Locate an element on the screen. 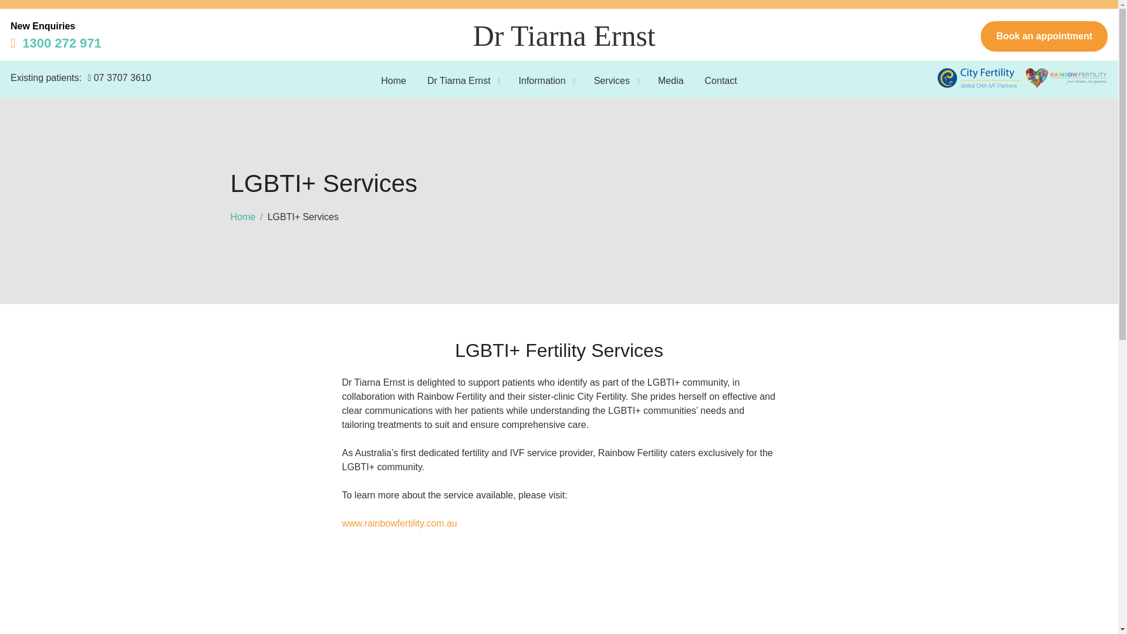 The height and width of the screenshot is (634, 1127). Home is located at coordinates (242, 217).